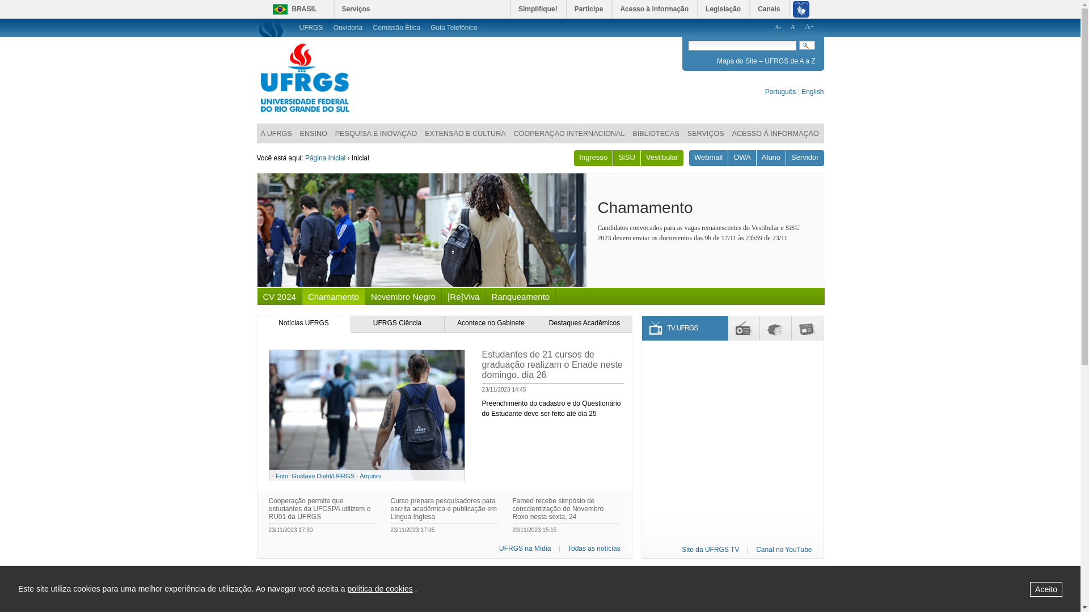  I want to click on Ranqueamento, so click(521, 296).